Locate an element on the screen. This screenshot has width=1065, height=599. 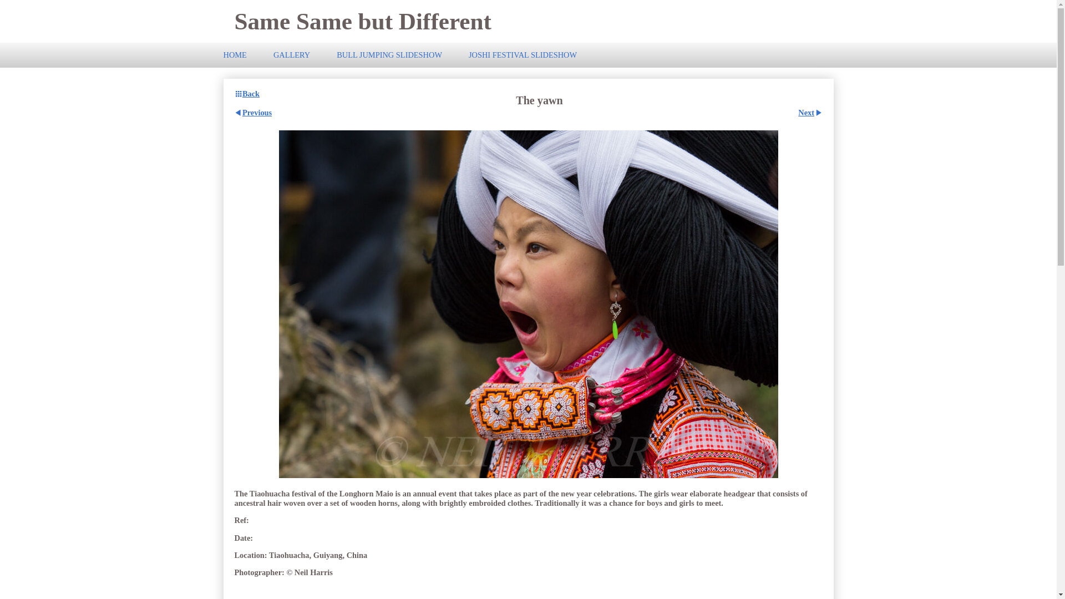
GALLERY is located at coordinates (292, 55).